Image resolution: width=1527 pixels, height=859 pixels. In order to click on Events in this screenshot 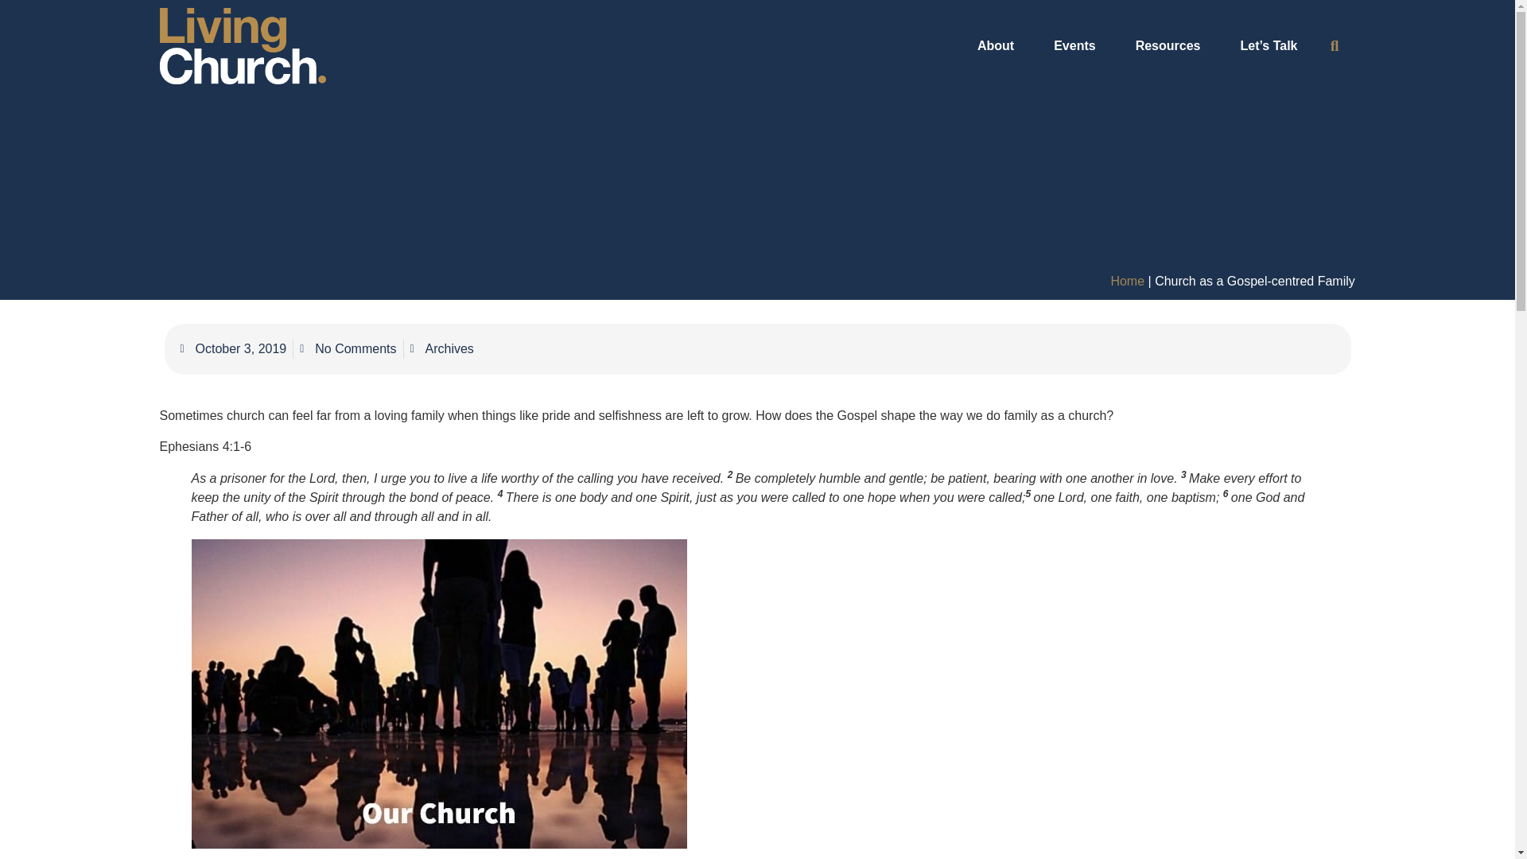, I will do `click(1078, 46)`.